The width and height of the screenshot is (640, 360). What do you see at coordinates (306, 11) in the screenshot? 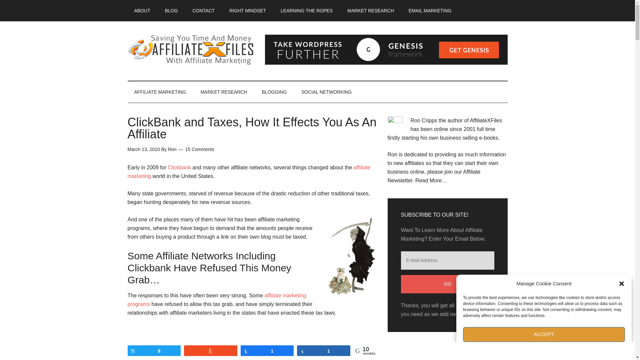
I see `Affiliate Marketing Learning The Ropes` at bounding box center [306, 11].